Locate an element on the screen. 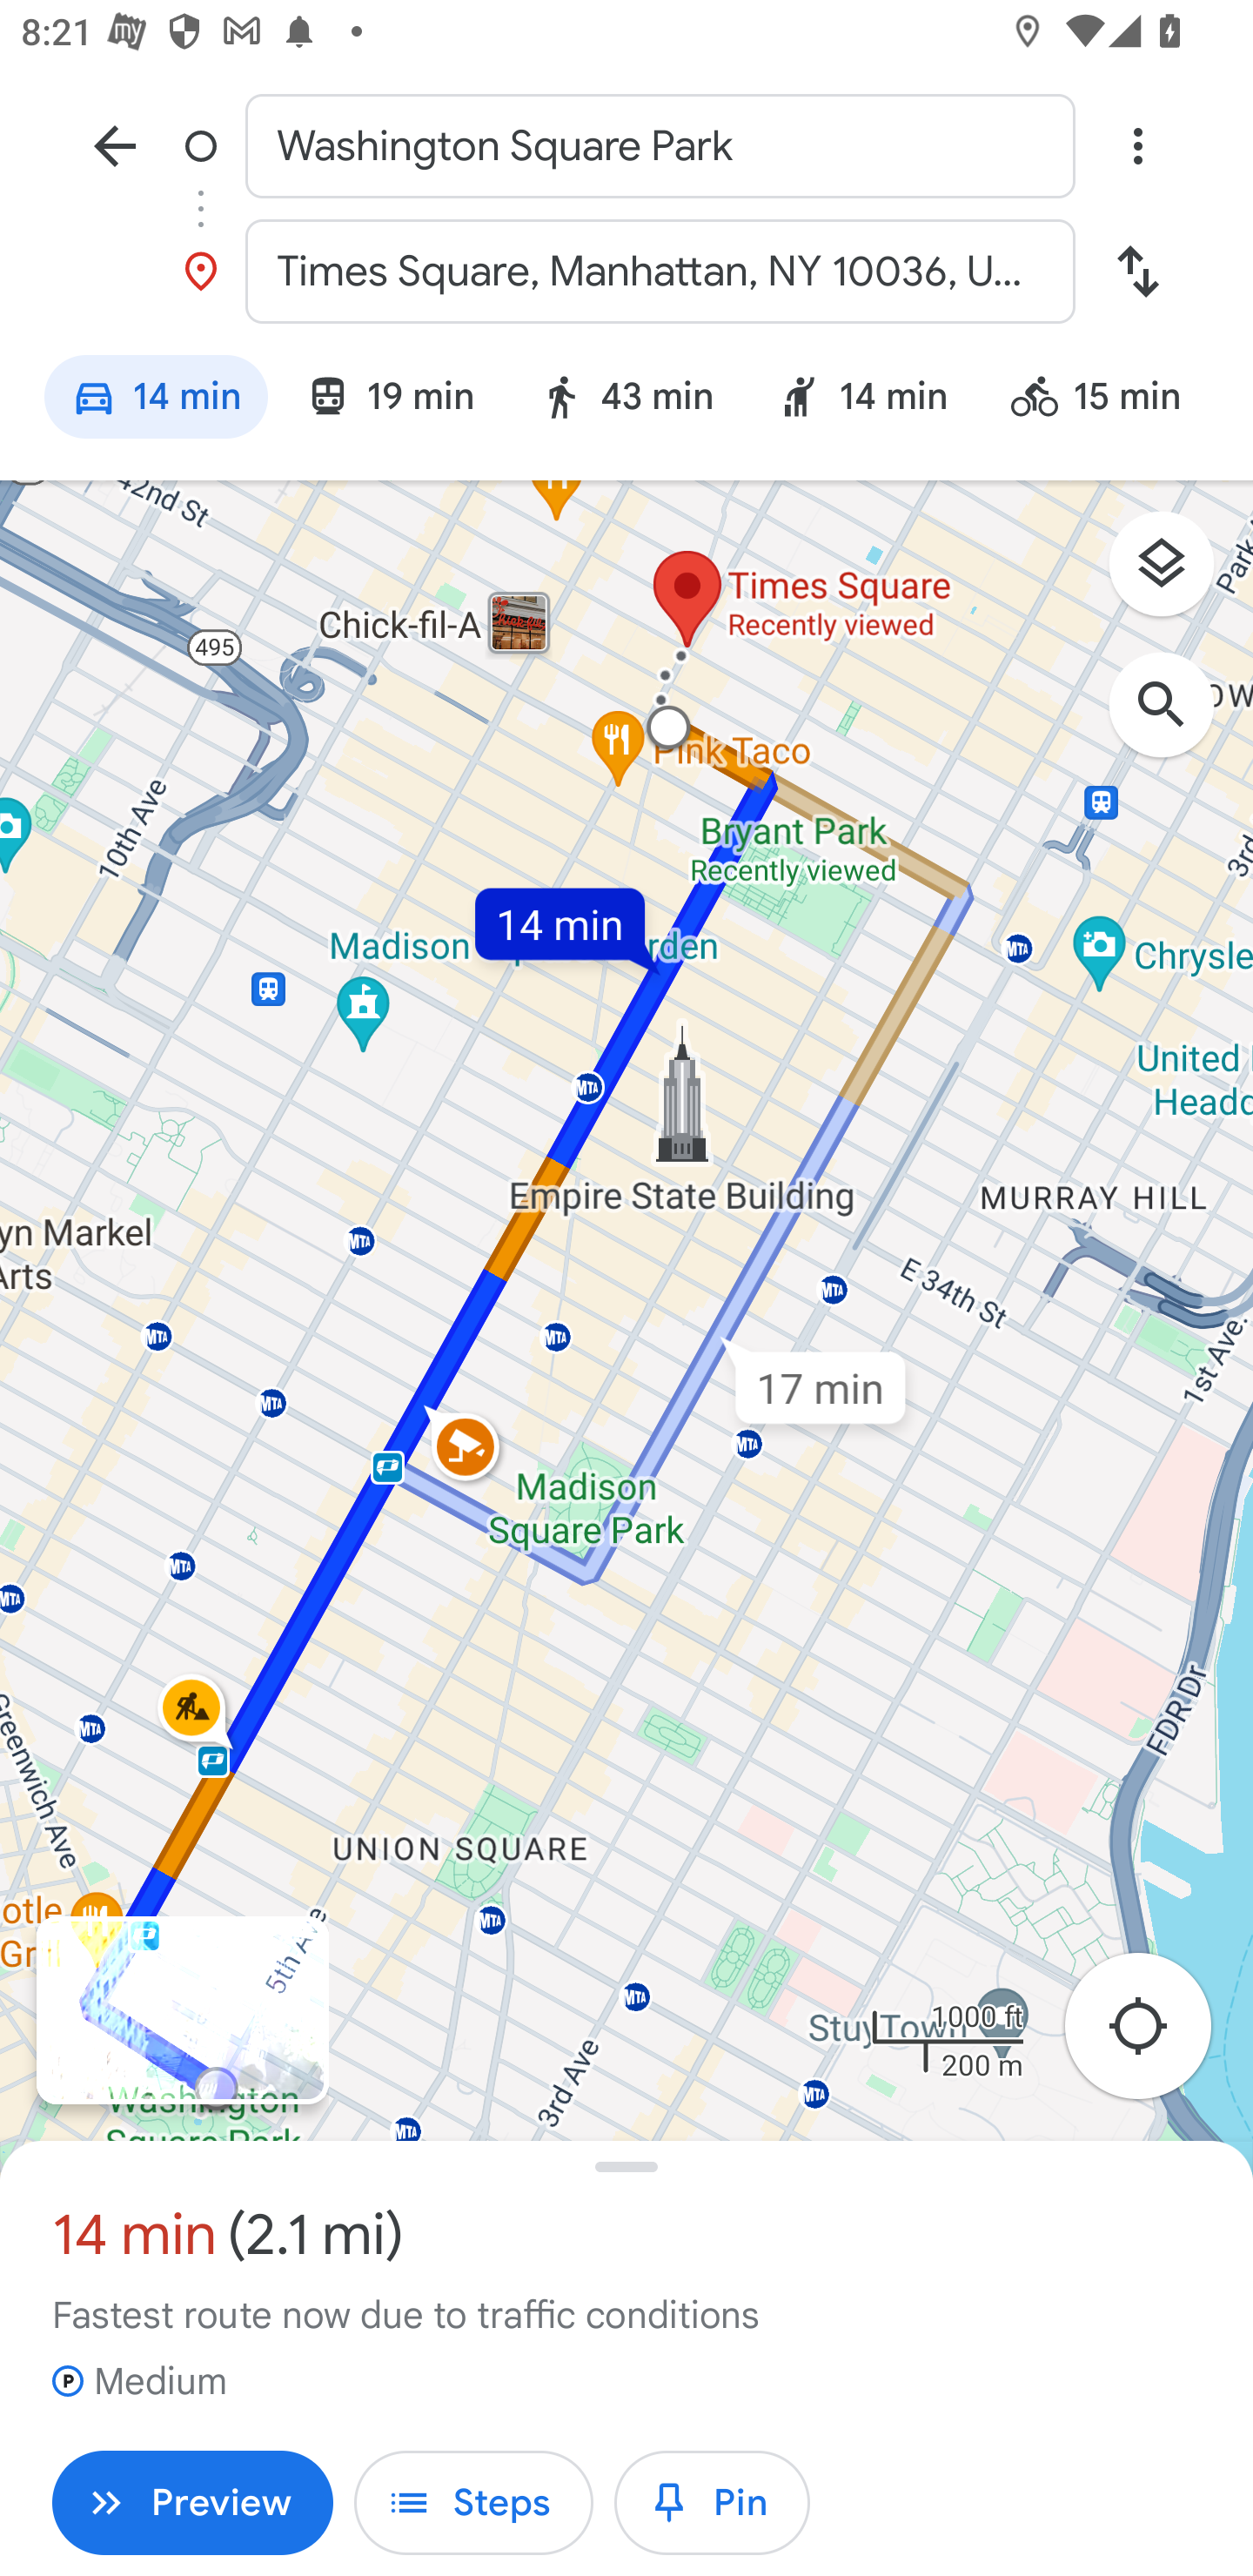  Steps Steps Steps is located at coordinates (473, 2503).